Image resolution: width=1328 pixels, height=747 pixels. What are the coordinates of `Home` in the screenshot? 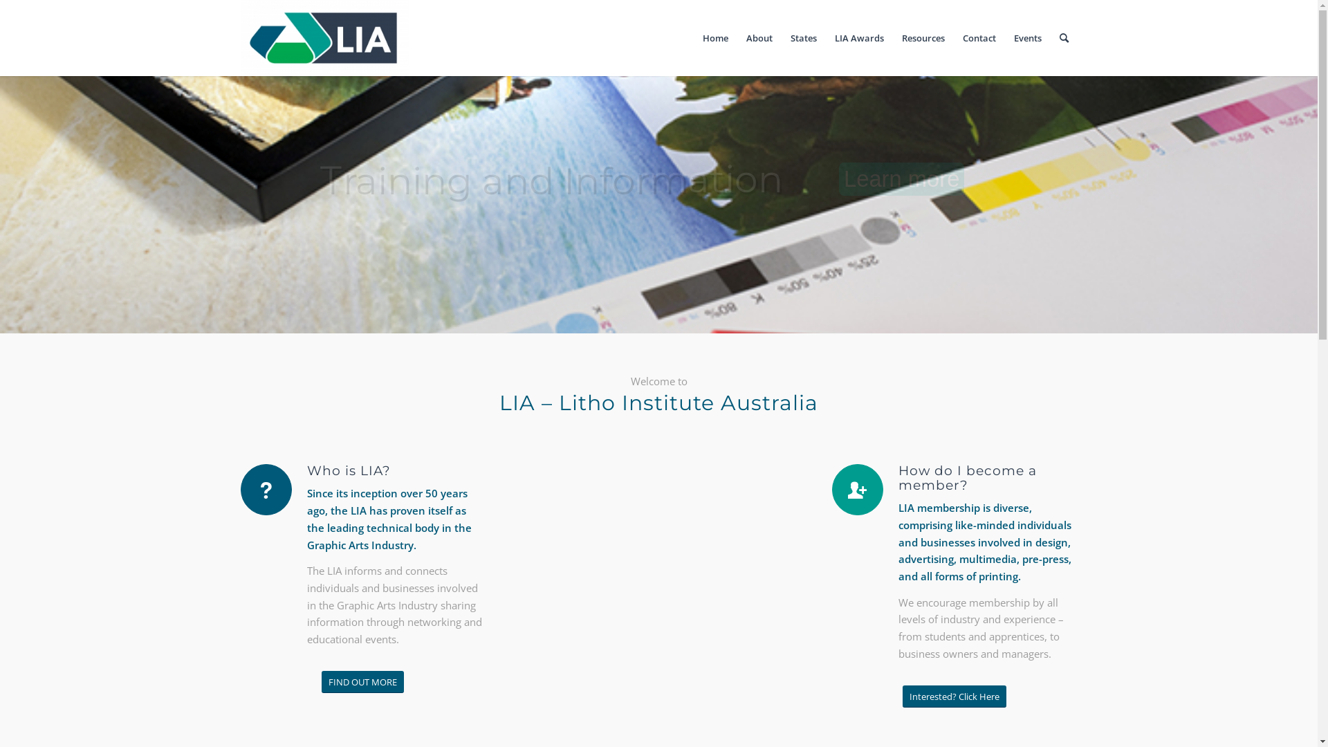 It's located at (715, 38).